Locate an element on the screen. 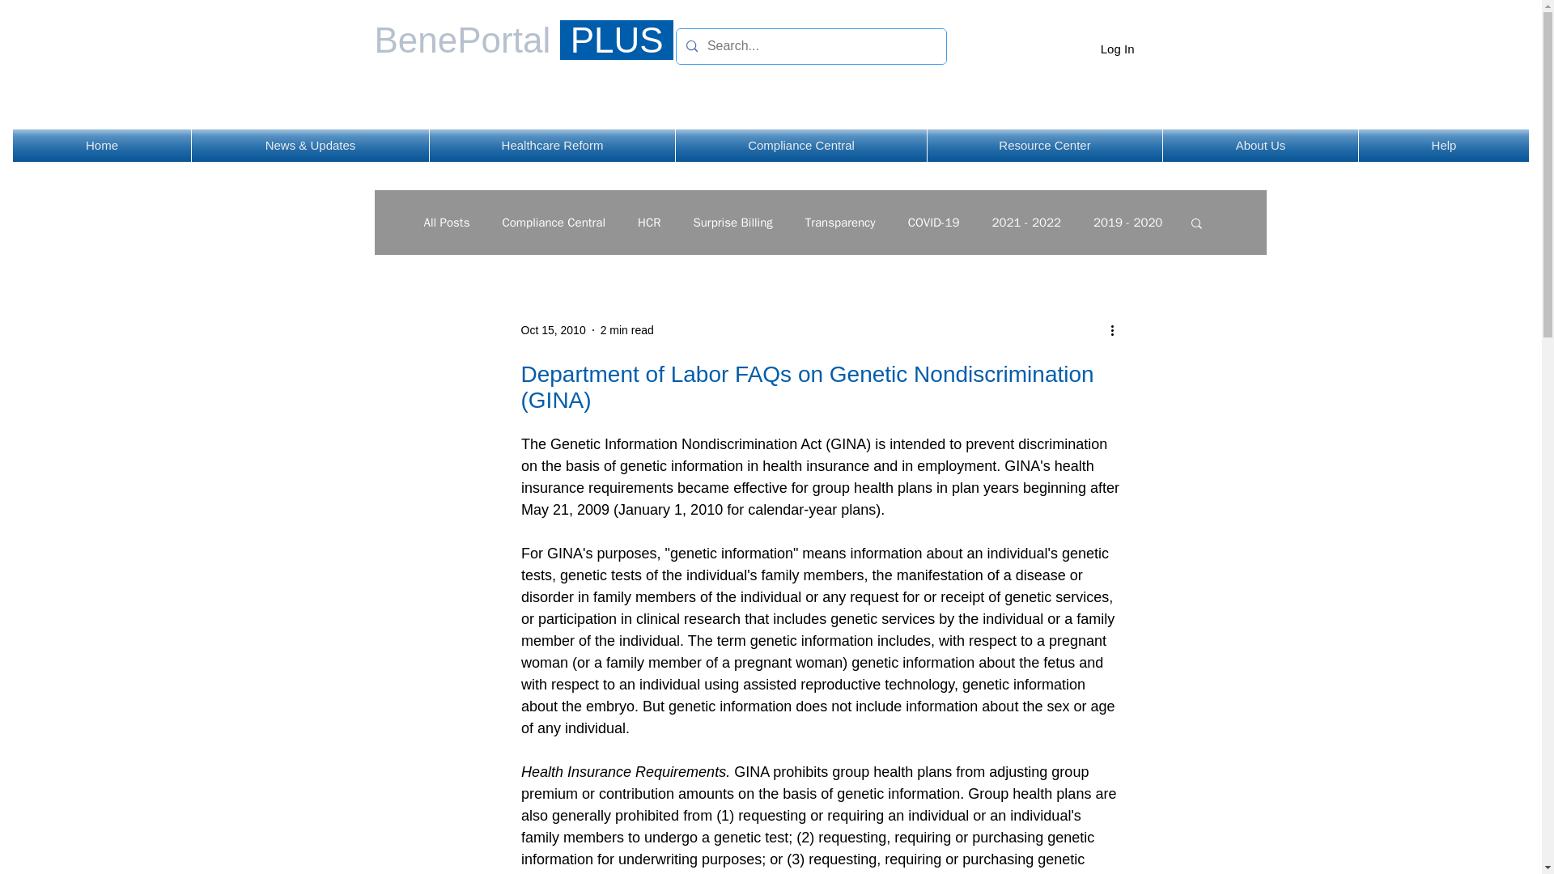  Help is located at coordinates (1444, 145).